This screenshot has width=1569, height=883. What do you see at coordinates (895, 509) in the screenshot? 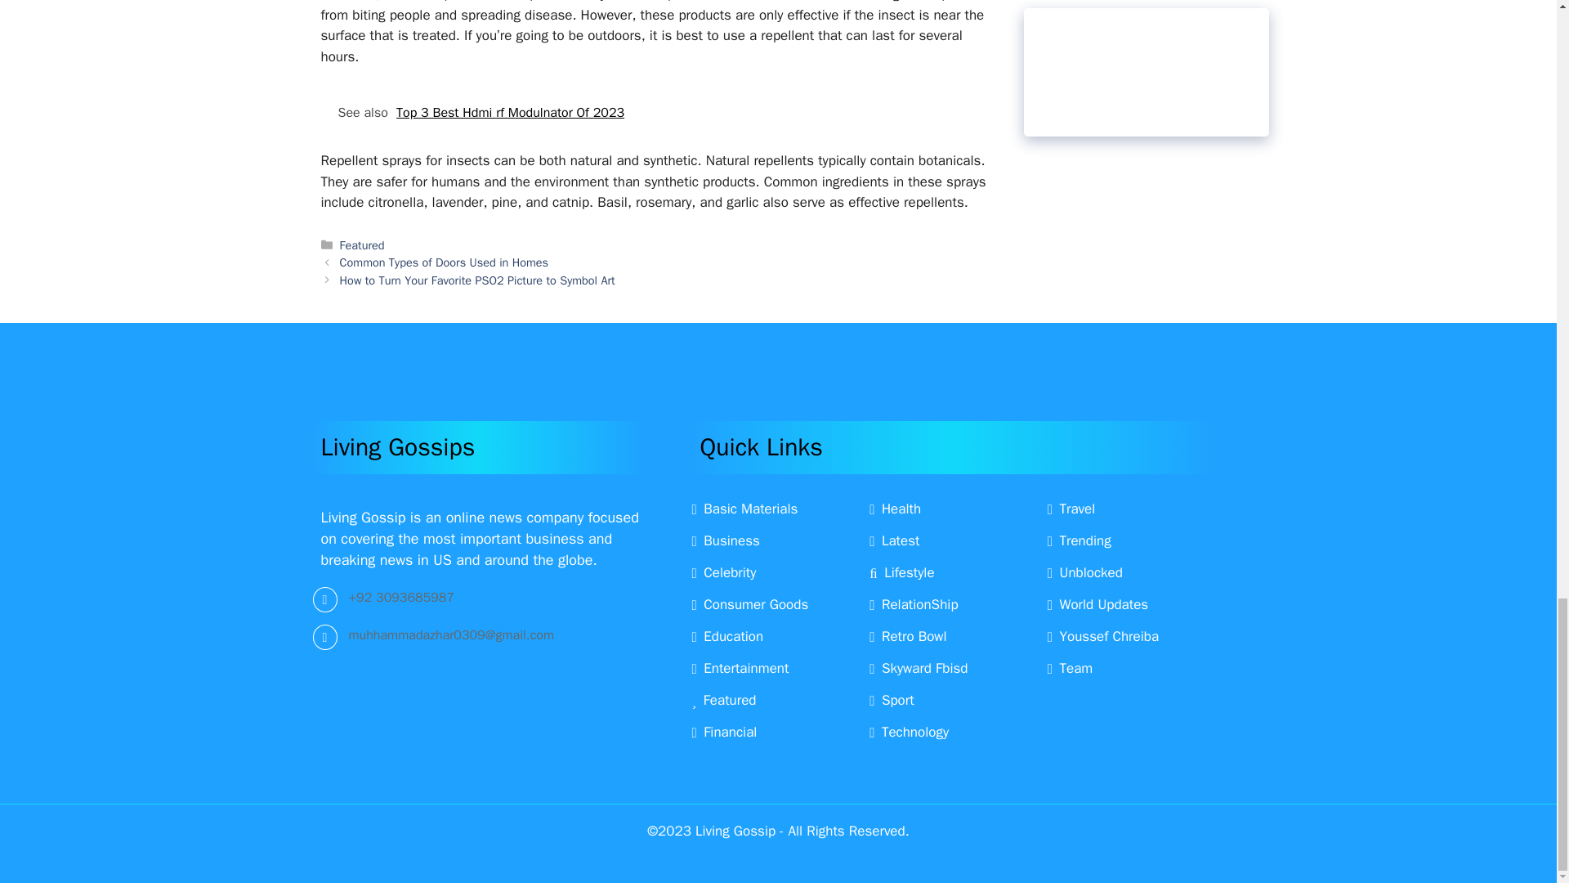
I see `Health` at bounding box center [895, 509].